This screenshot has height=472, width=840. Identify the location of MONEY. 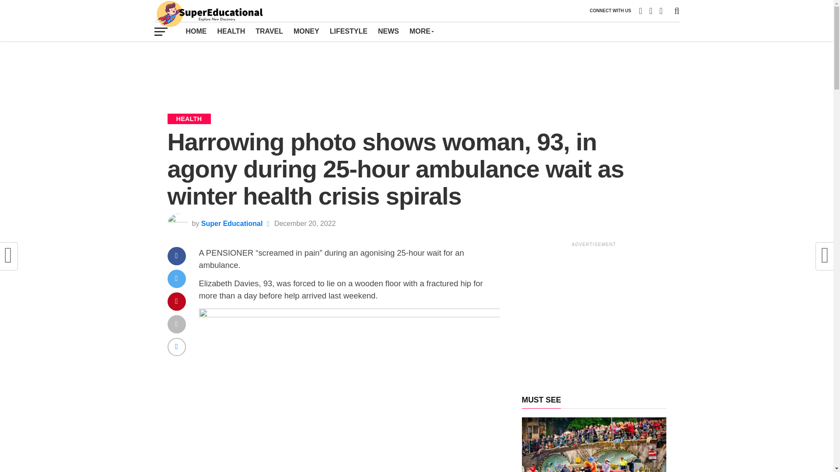
(306, 31).